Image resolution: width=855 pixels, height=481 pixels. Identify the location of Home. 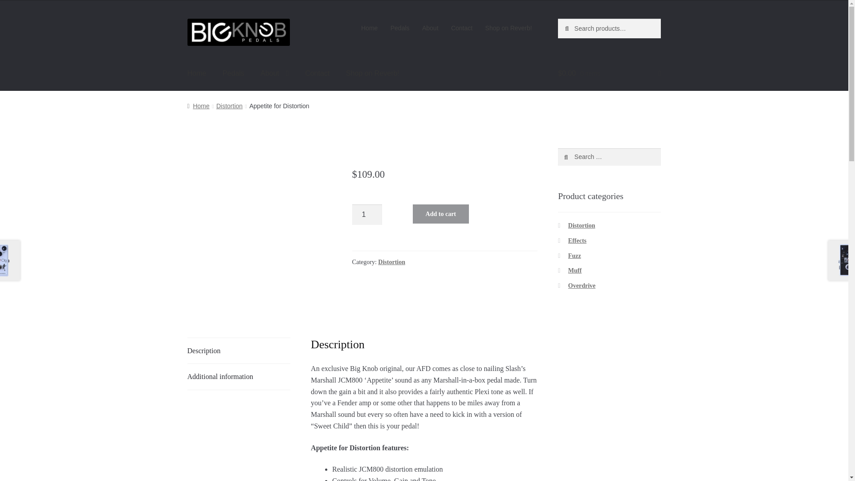
(197, 73).